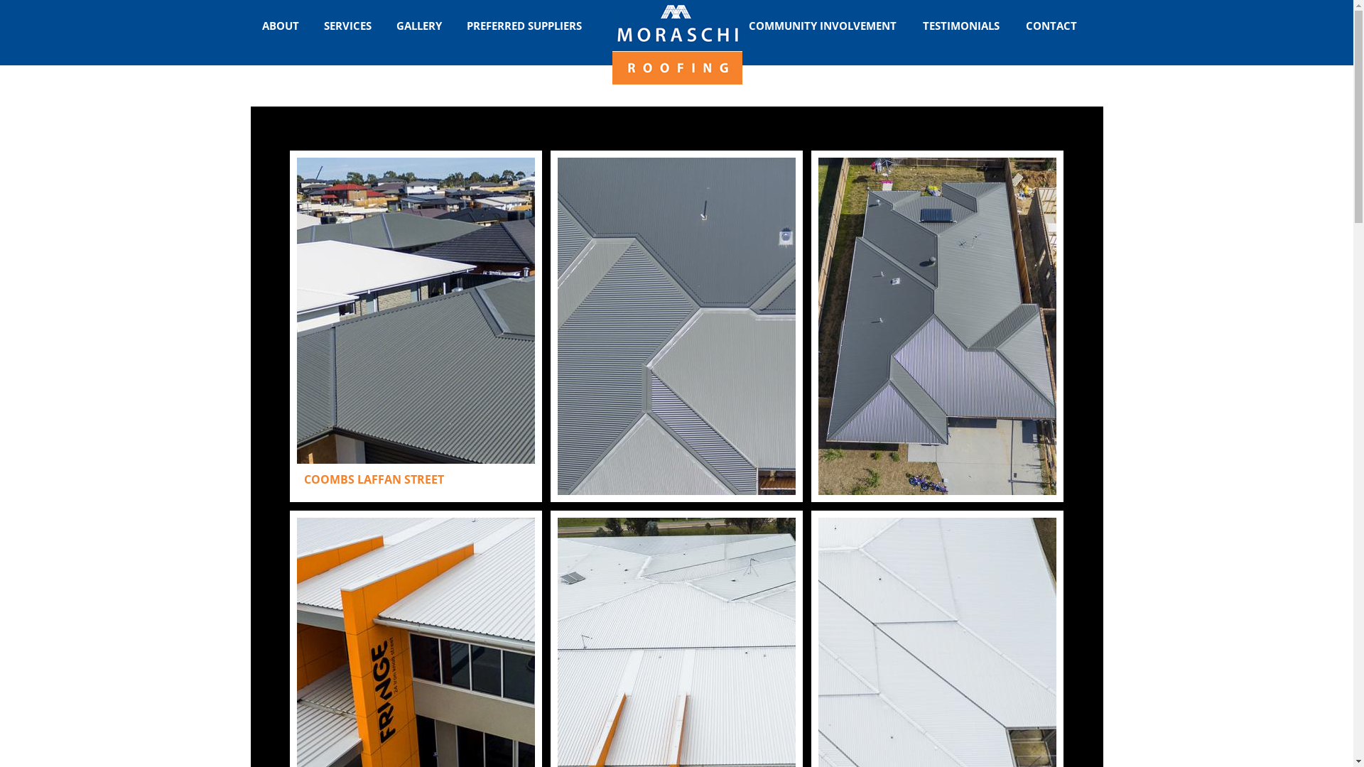 The width and height of the screenshot is (1364, 767). I want to click on SERVICES, so click(348, 26).